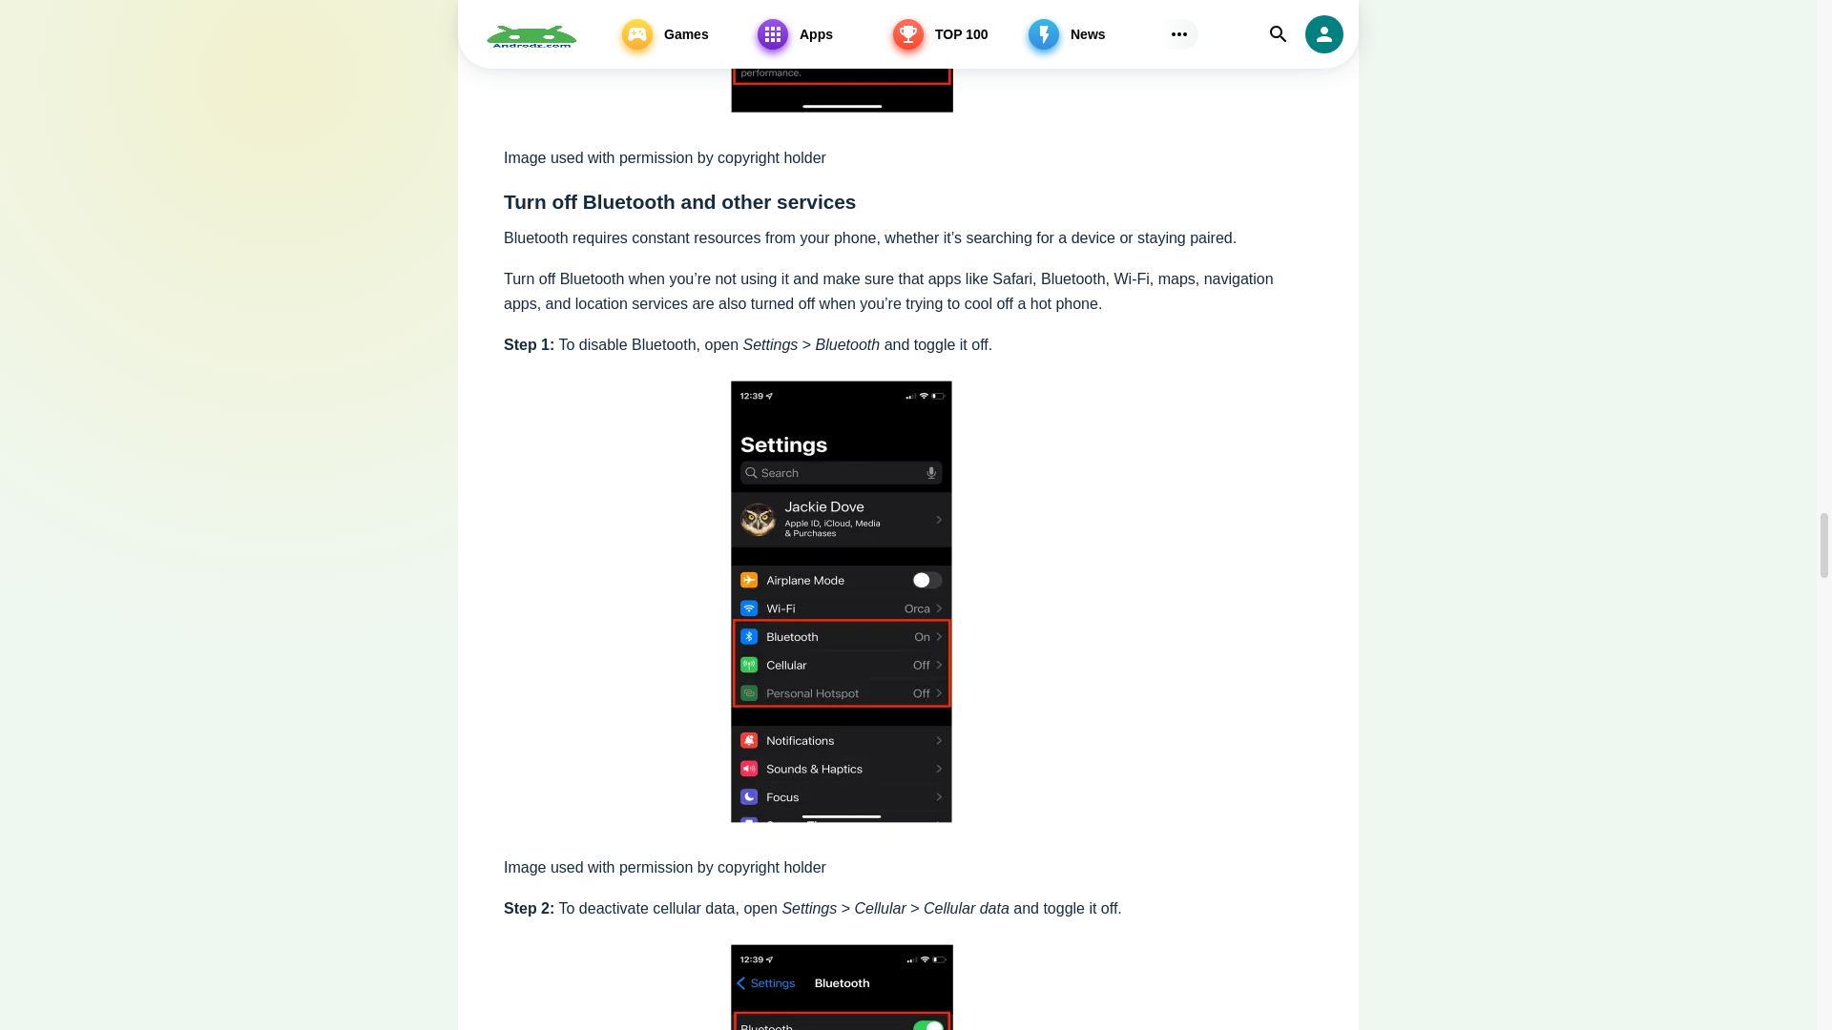 The image size is (1832, 1030). I want to click on iPhone Overheating? 10 Things to Try Before Calling Apple 10, so click(847, 982).